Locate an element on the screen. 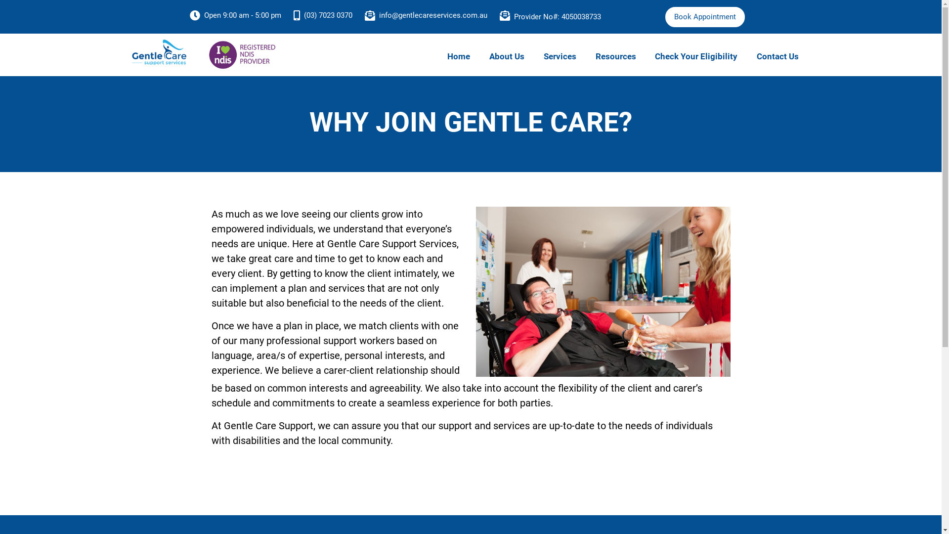  Check Your Eligibility is located at coordinates (696, 56).